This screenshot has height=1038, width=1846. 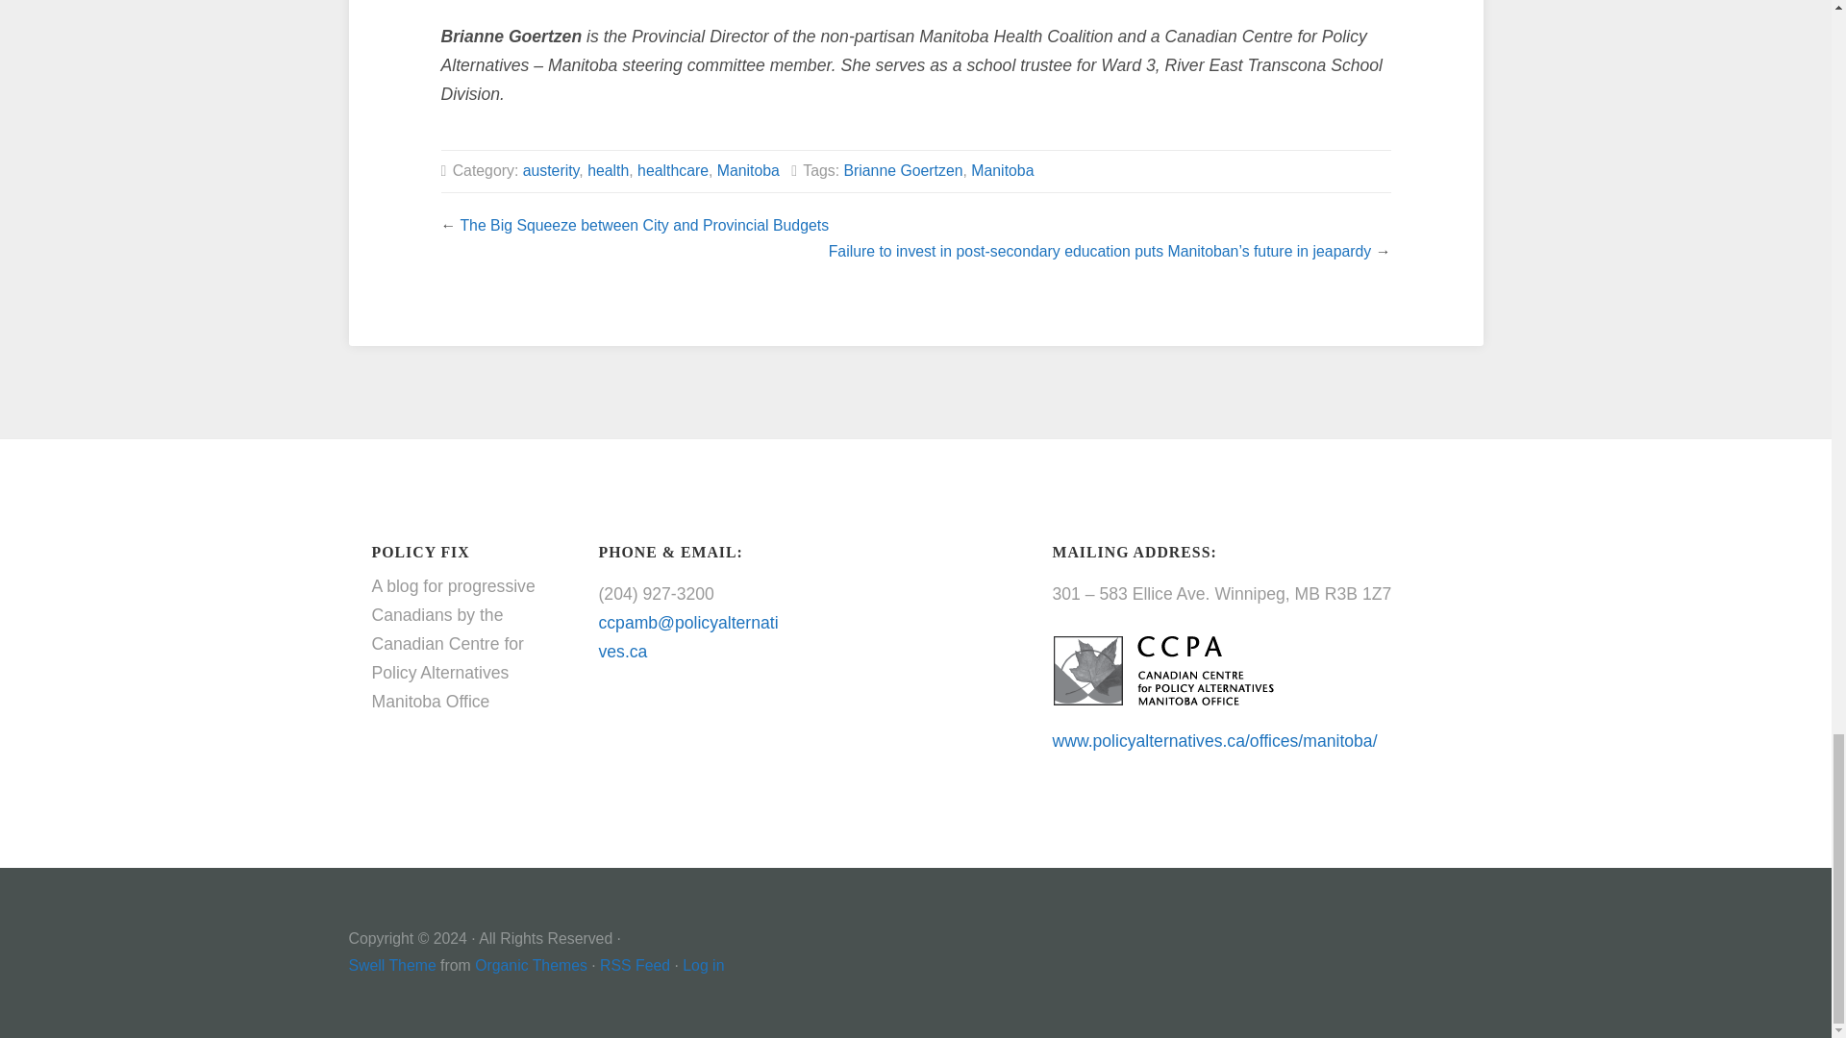 I want to click on austerity, so click(x=550, y=169).